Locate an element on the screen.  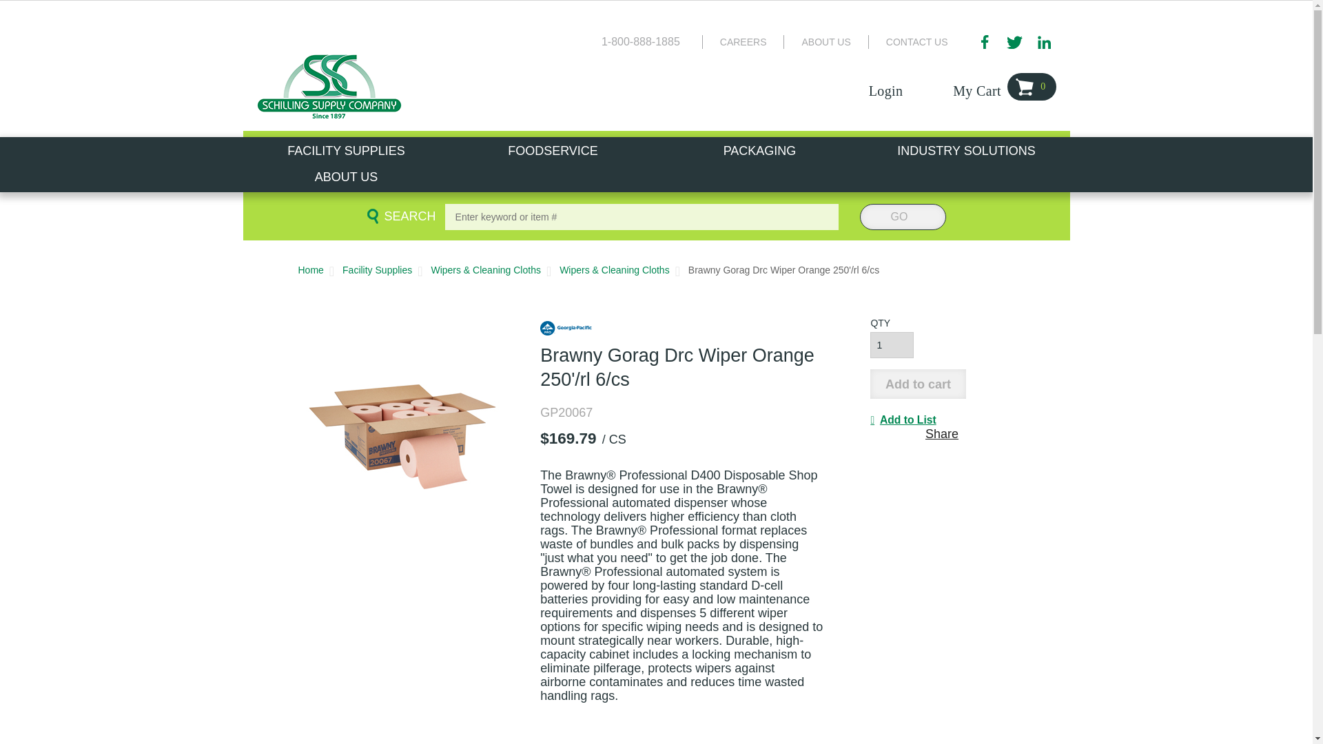
CONTACT US is located at coordinates (917, 41).